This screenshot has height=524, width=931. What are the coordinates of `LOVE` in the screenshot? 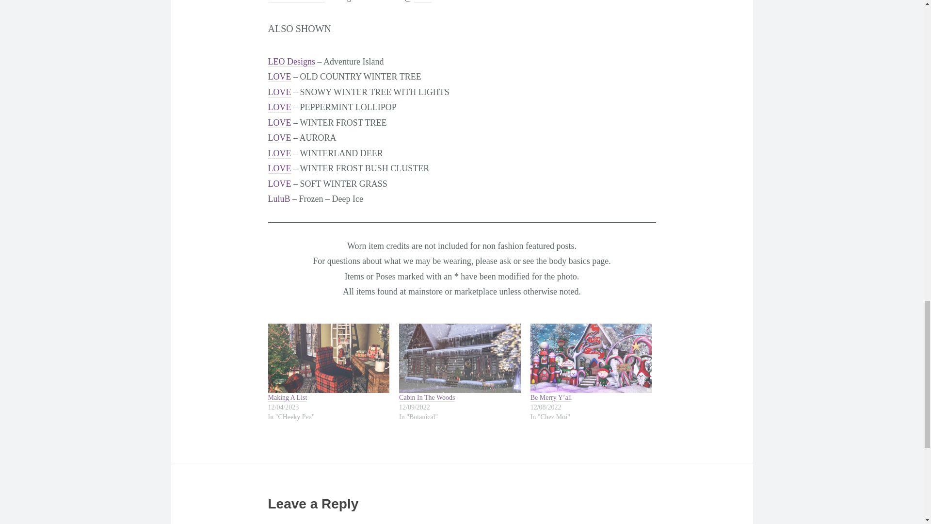 It's located at (279, 138).